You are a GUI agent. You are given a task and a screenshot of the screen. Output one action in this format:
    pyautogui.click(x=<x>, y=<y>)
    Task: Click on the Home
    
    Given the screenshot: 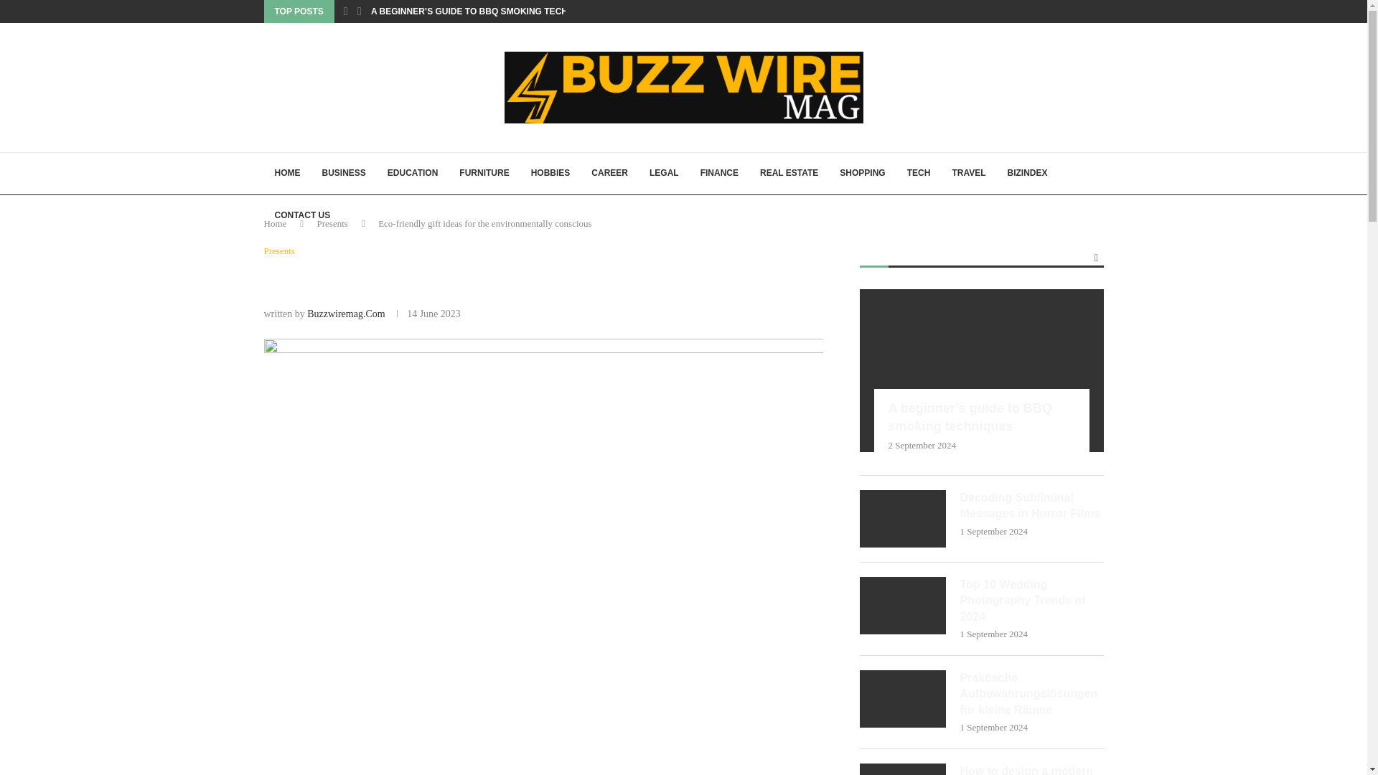 What is the action you would take?
    pyautogui.click(x=276, y=222)
    